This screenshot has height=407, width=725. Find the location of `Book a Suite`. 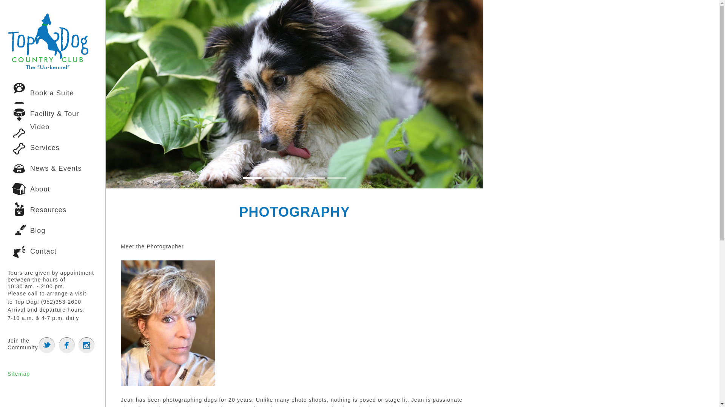

Book a Suite is located at coordinates (52, 93).